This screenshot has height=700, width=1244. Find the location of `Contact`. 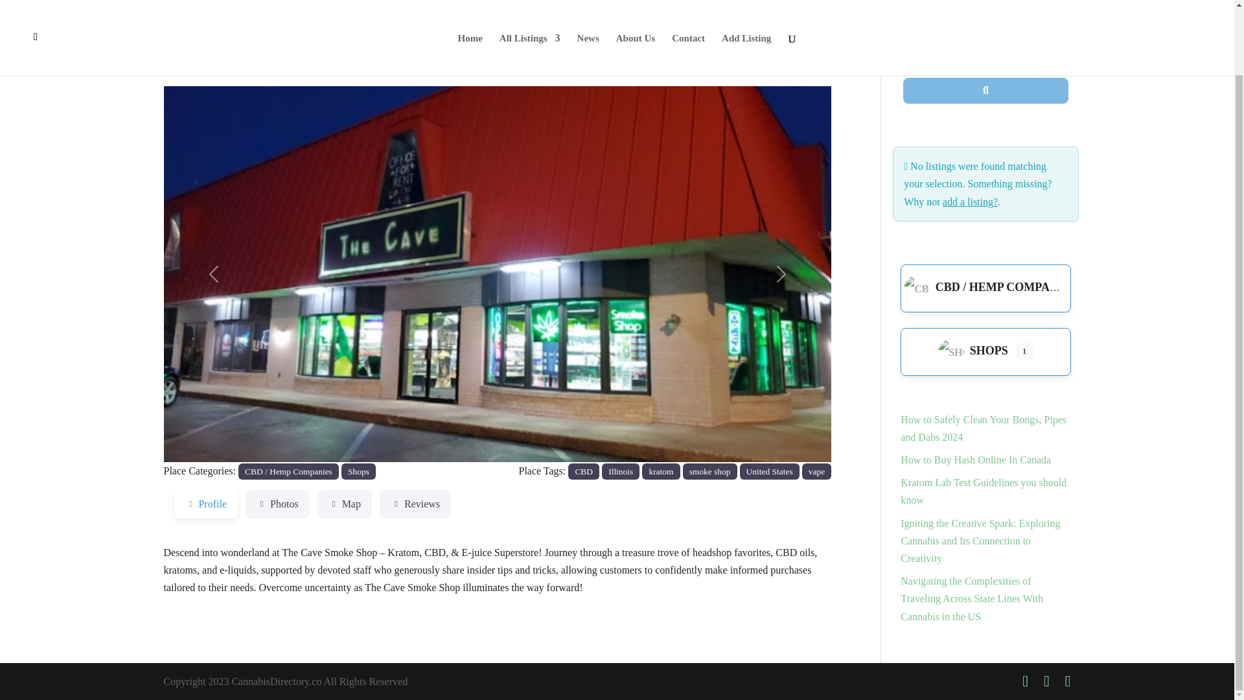

Contact is located at coordinates (688, 1).